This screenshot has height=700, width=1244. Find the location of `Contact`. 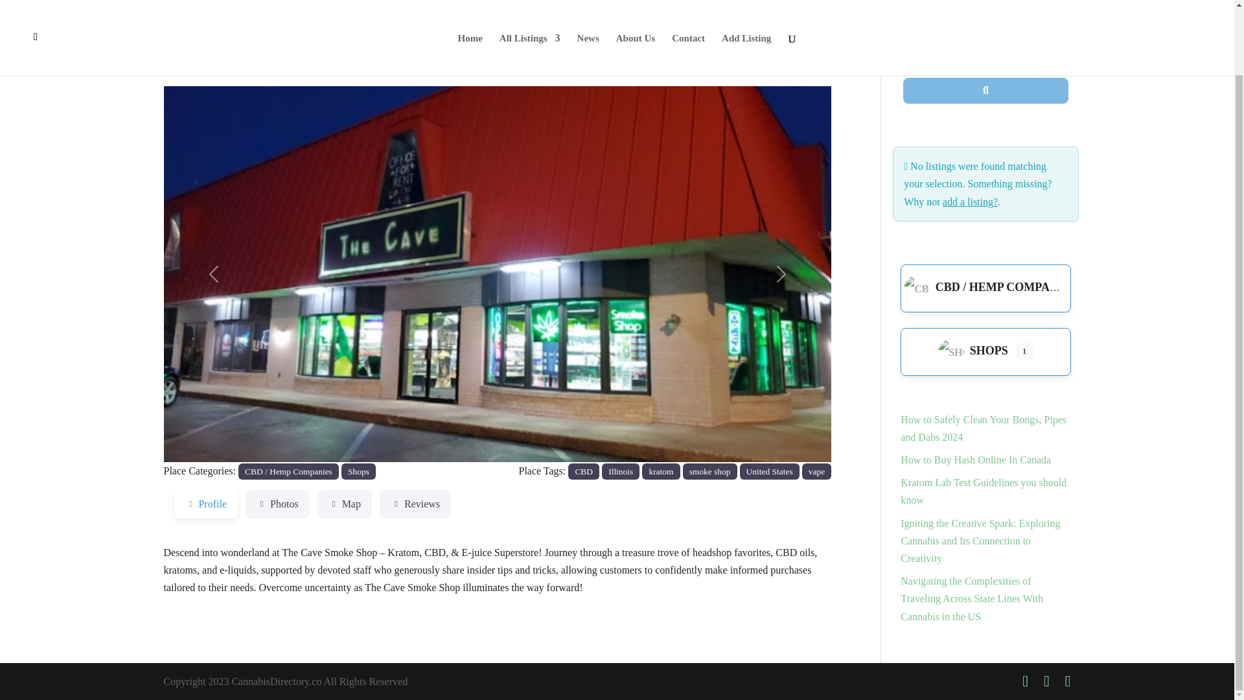

Contact is located at coordinates (688, 1).